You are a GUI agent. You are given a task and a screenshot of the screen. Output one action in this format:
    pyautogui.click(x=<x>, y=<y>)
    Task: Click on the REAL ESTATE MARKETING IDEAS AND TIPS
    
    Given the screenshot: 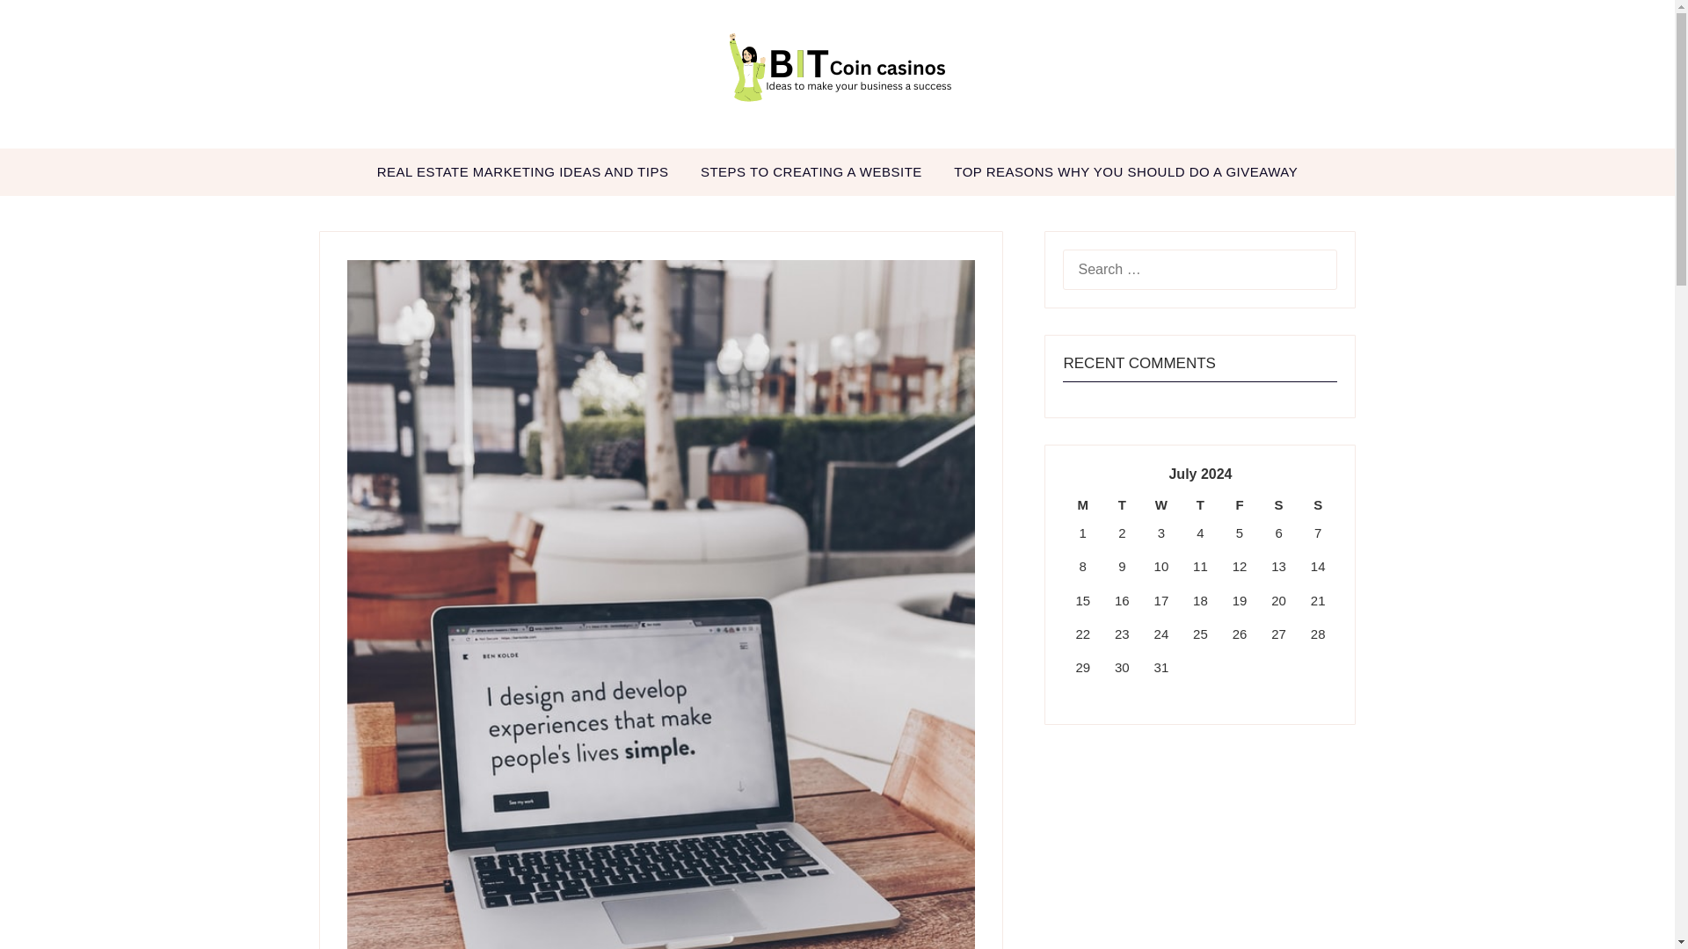 What is the action you would take?
    pyautogui.click(x=522, y=171)
    